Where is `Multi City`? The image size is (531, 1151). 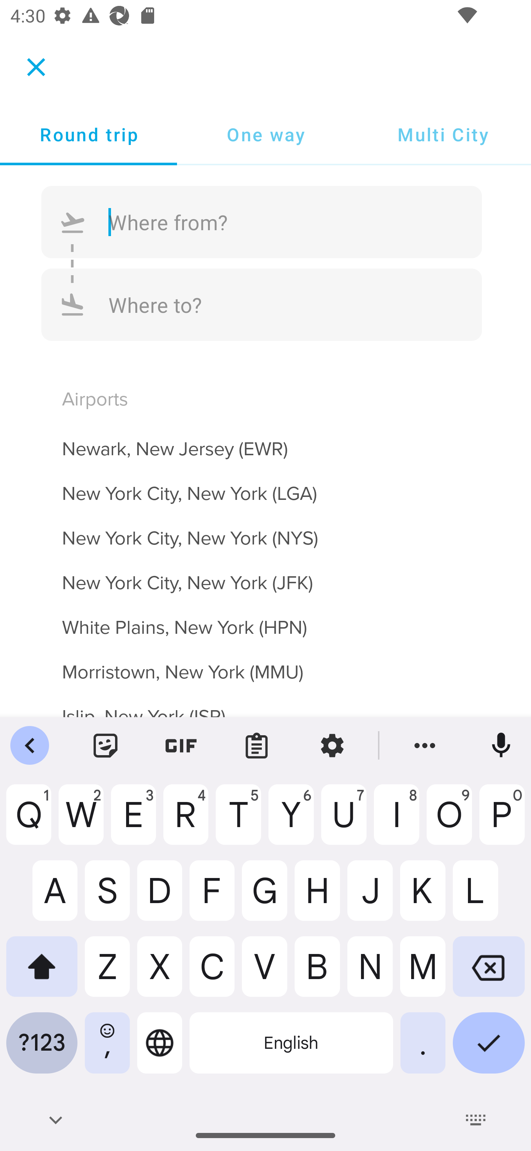
Multi City is located at coordinates (442, 134).